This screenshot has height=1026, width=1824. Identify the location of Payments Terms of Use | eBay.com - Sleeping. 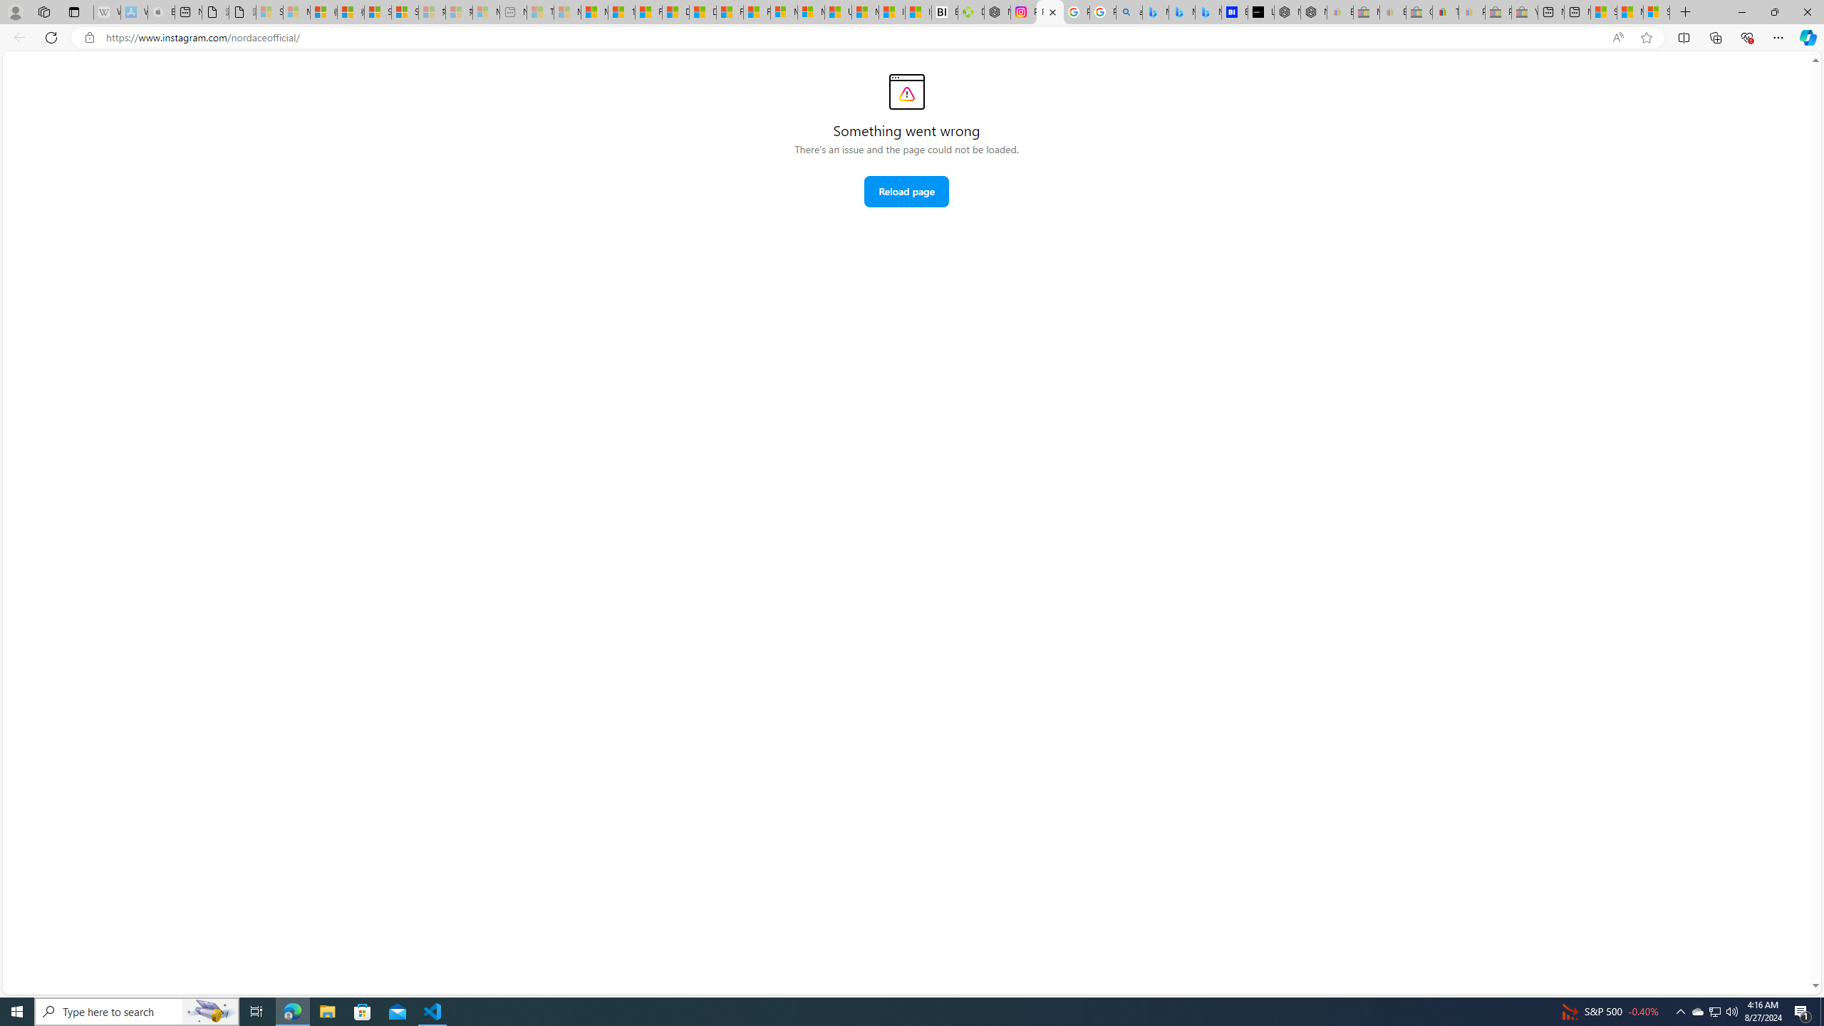
(1472, 12).